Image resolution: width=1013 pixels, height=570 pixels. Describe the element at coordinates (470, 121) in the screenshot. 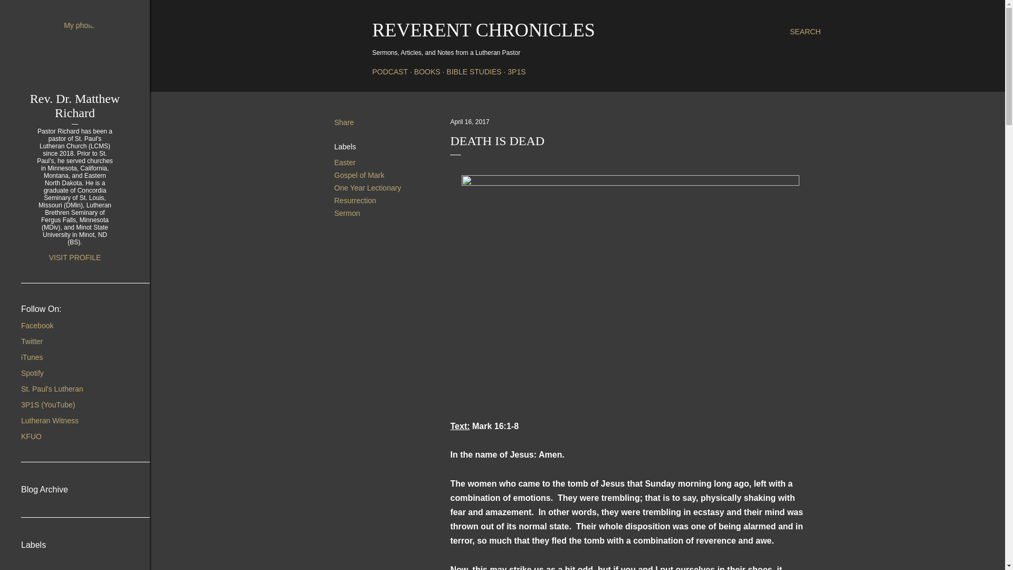

I see `April 16, 2017` at that location.